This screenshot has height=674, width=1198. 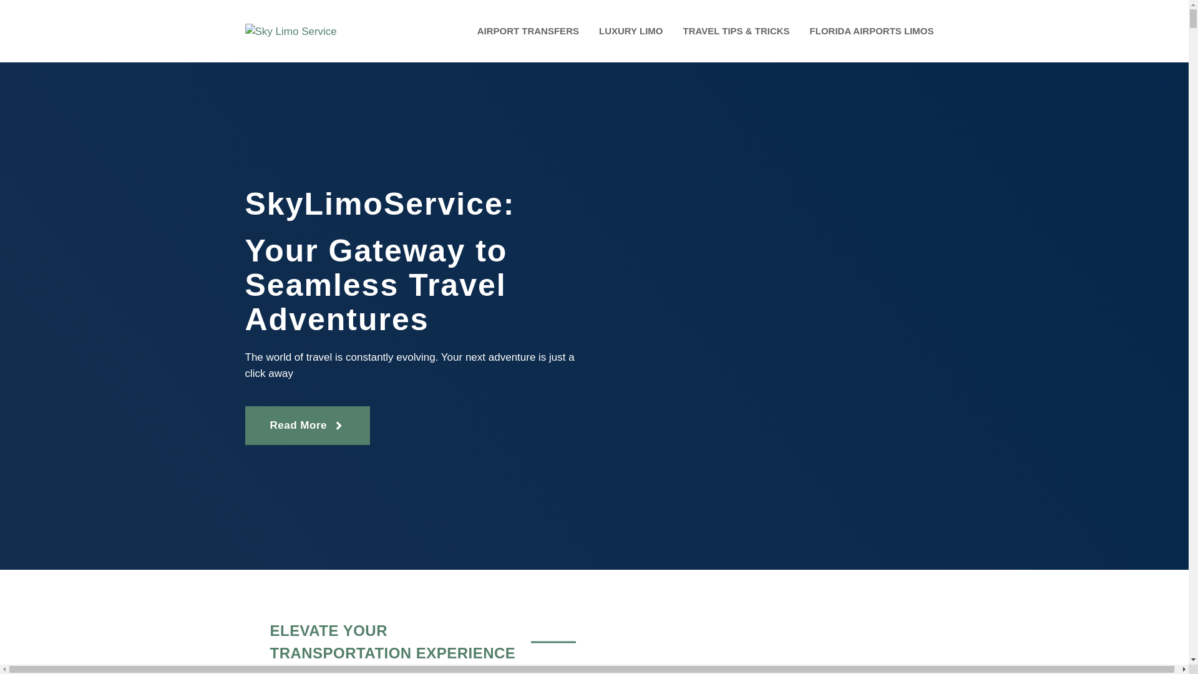 What do you see at coordinates (306, 426) in the screenshot?
I see `Read More` at bounding box center [306, 426].